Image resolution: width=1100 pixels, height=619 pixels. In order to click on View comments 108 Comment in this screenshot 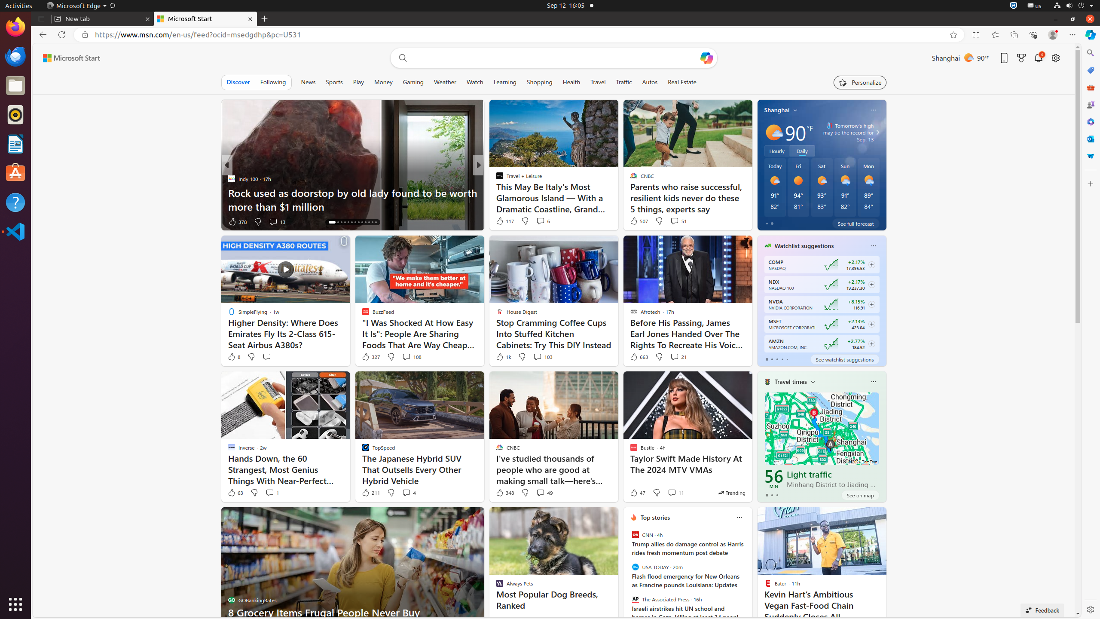, I will do `click(406, 357)`.